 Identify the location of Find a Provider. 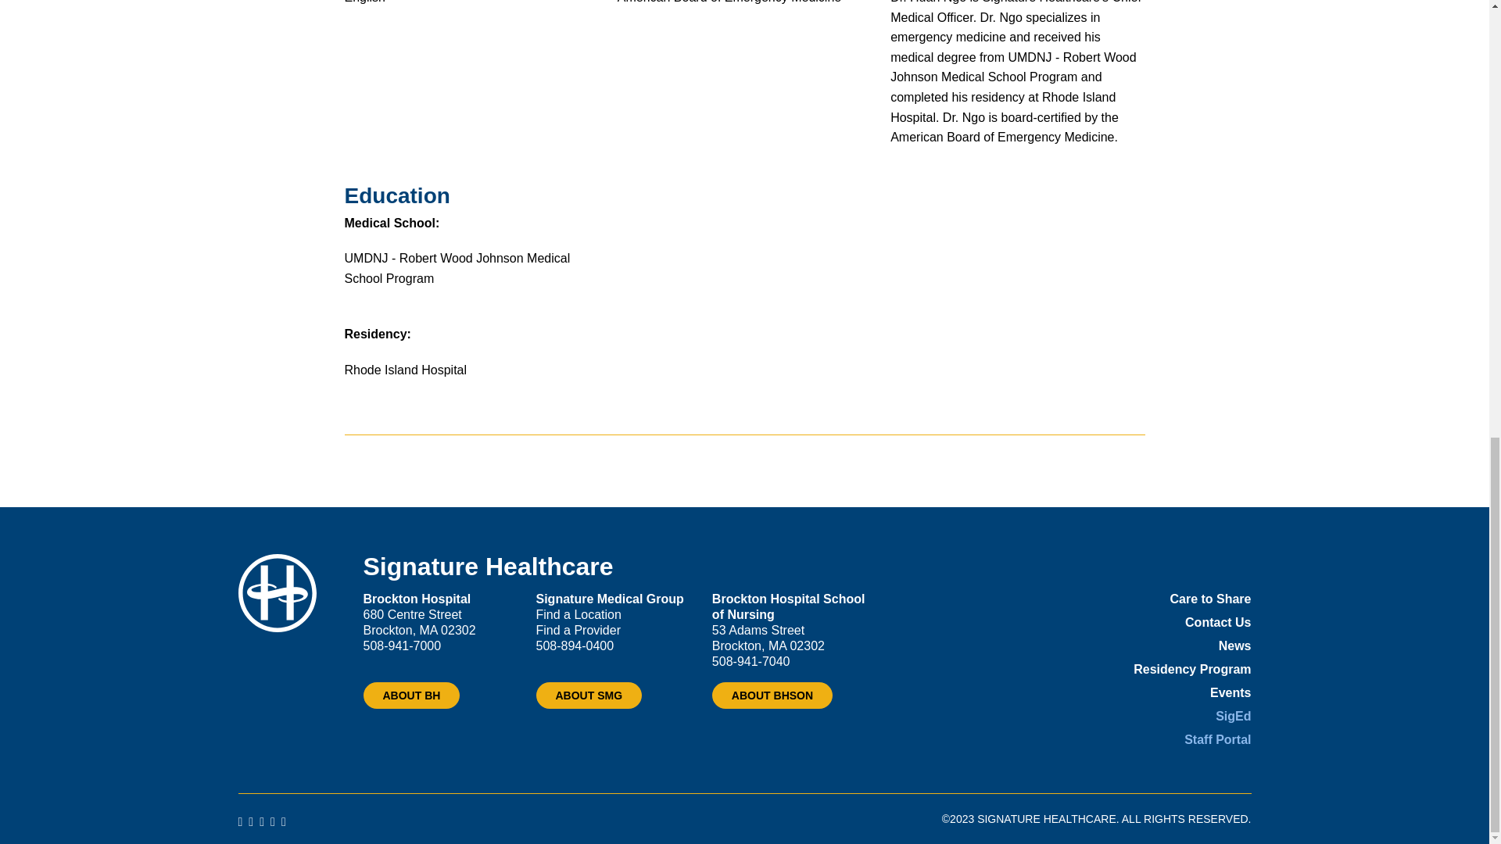
(579, 630).